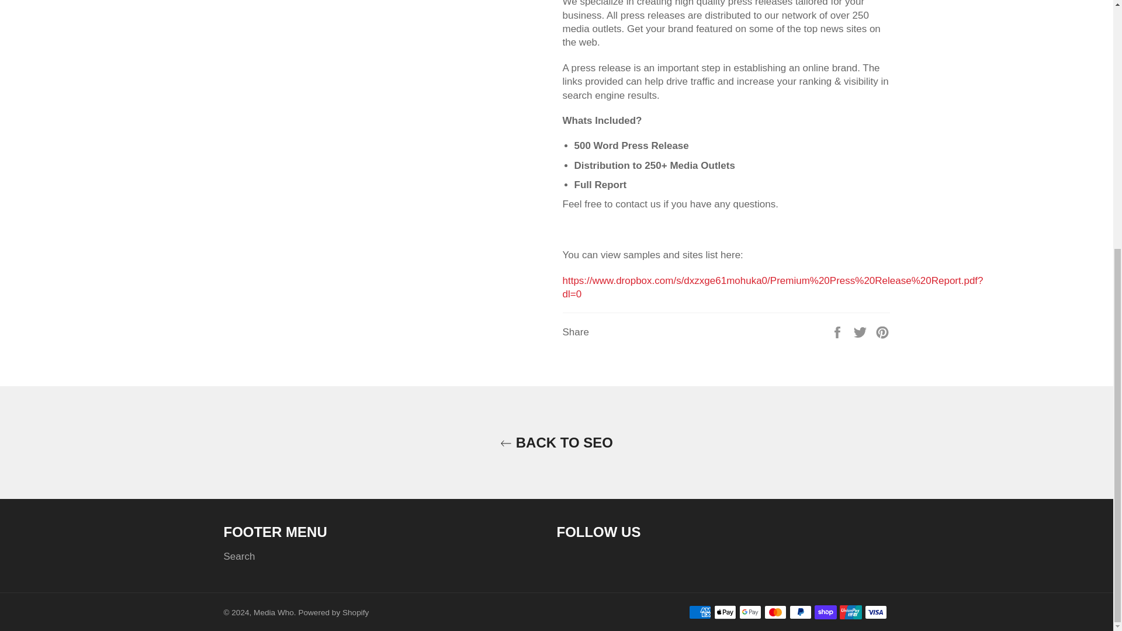 The height and width of the screenshot is (631, 1122). I want to click on BACK TO SEO, so click(556, 442).